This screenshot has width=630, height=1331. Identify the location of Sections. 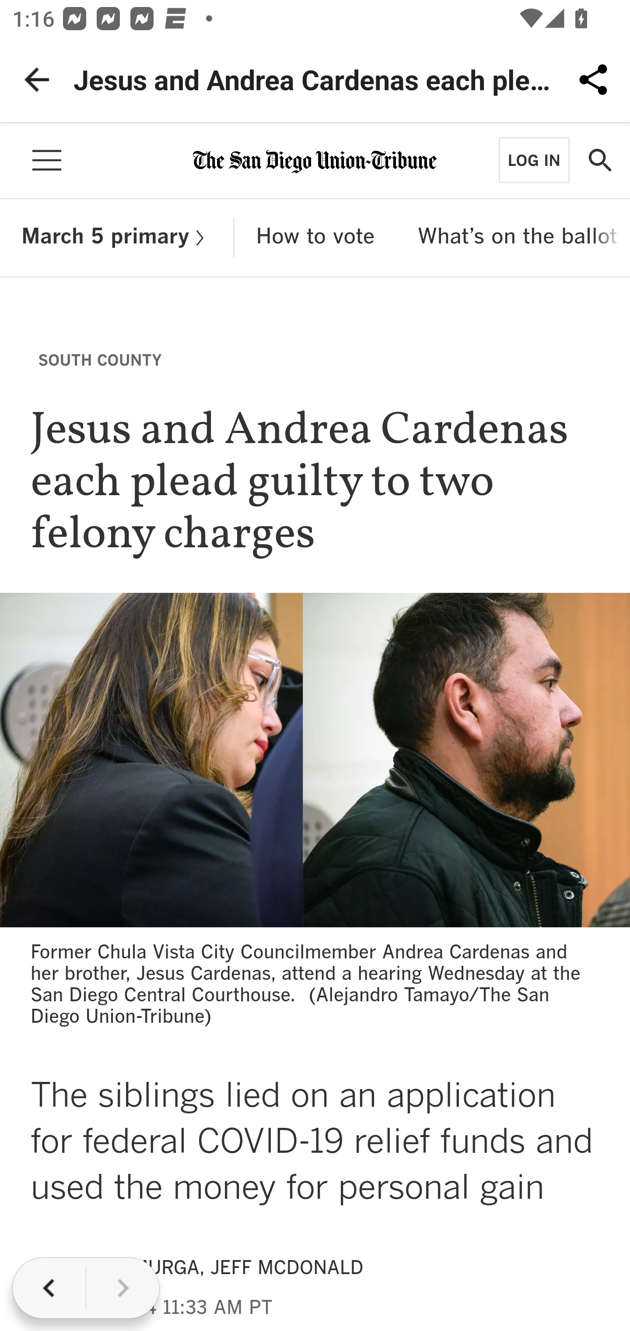
(46, 160).